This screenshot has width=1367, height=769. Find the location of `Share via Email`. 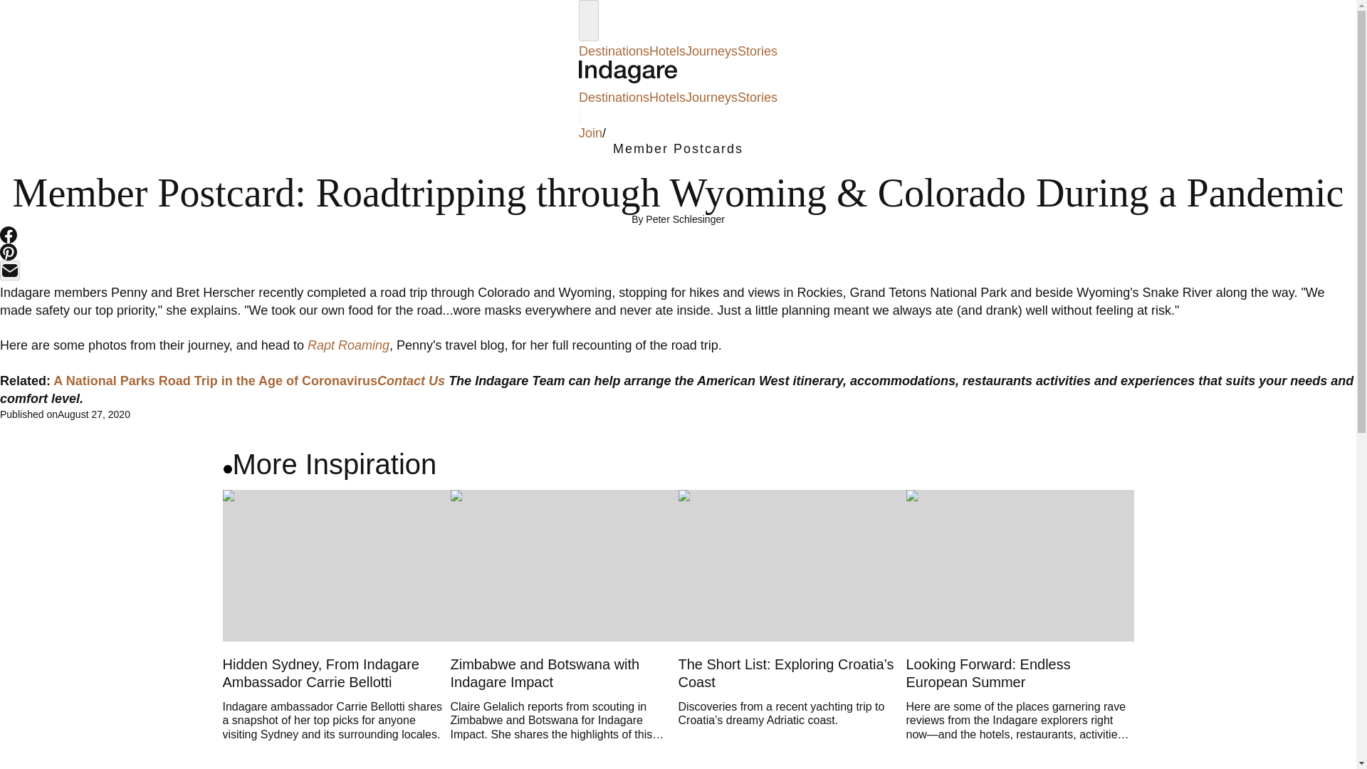

Share via Email is located at coordinates (10, 271).